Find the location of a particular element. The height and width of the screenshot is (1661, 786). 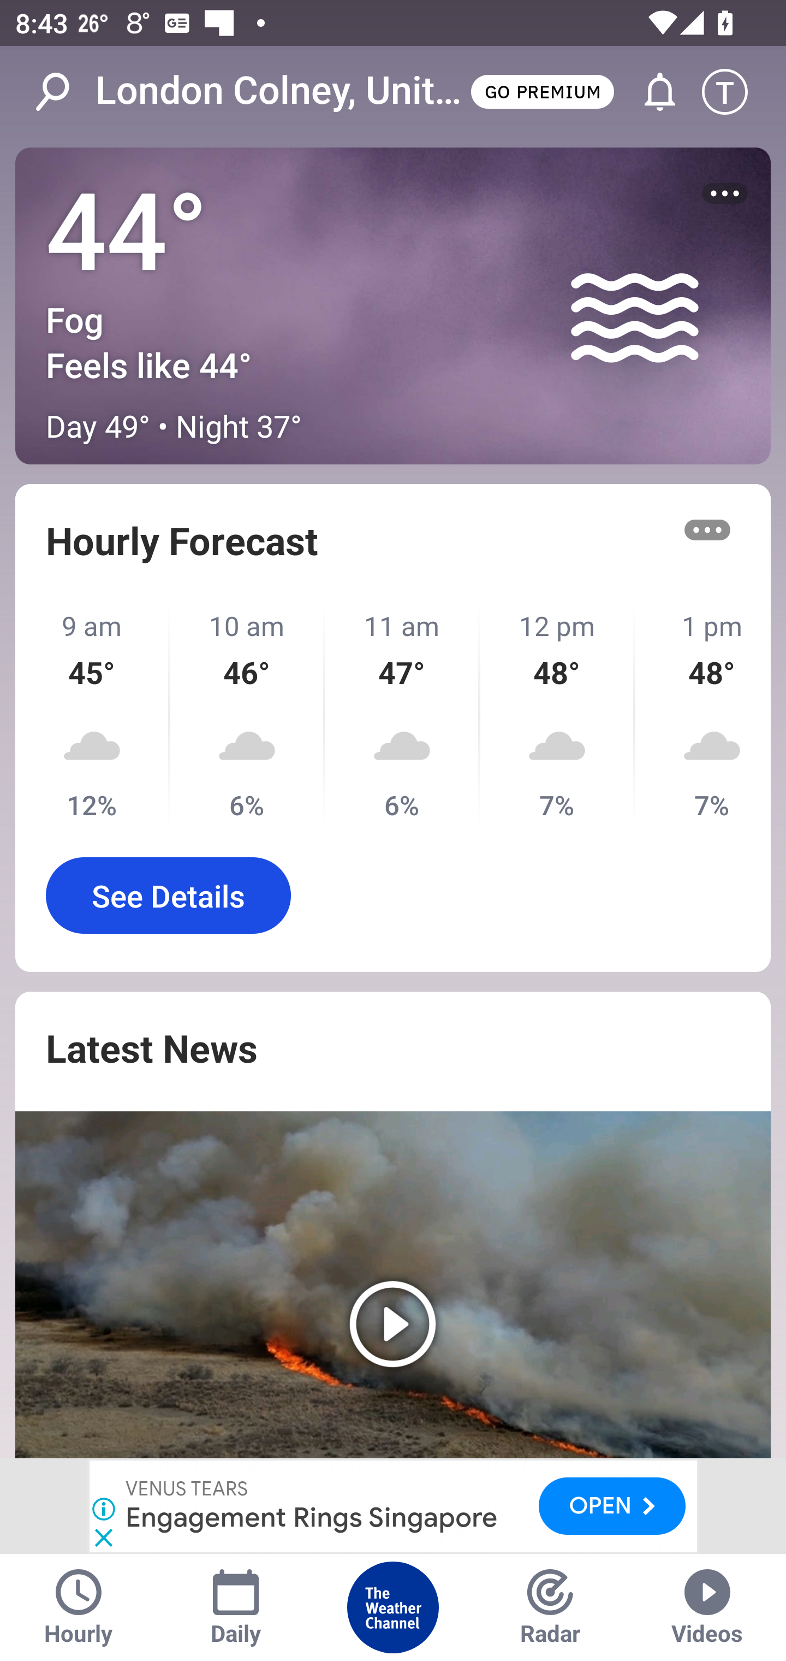

1 pm 48° 7% is located at coordinates (703, 715).